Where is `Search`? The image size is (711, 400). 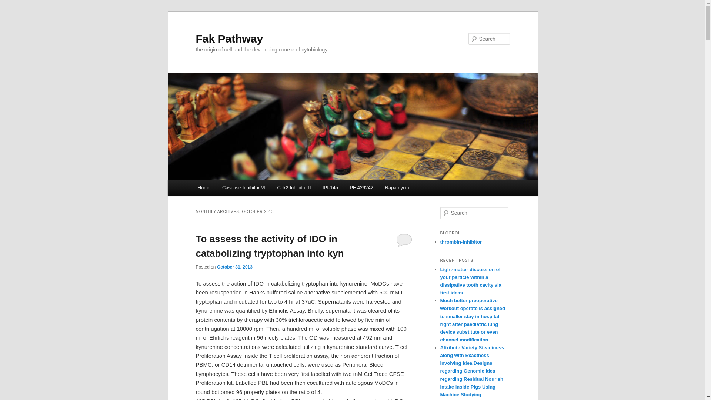 Search is located at coordinates (12, 4).